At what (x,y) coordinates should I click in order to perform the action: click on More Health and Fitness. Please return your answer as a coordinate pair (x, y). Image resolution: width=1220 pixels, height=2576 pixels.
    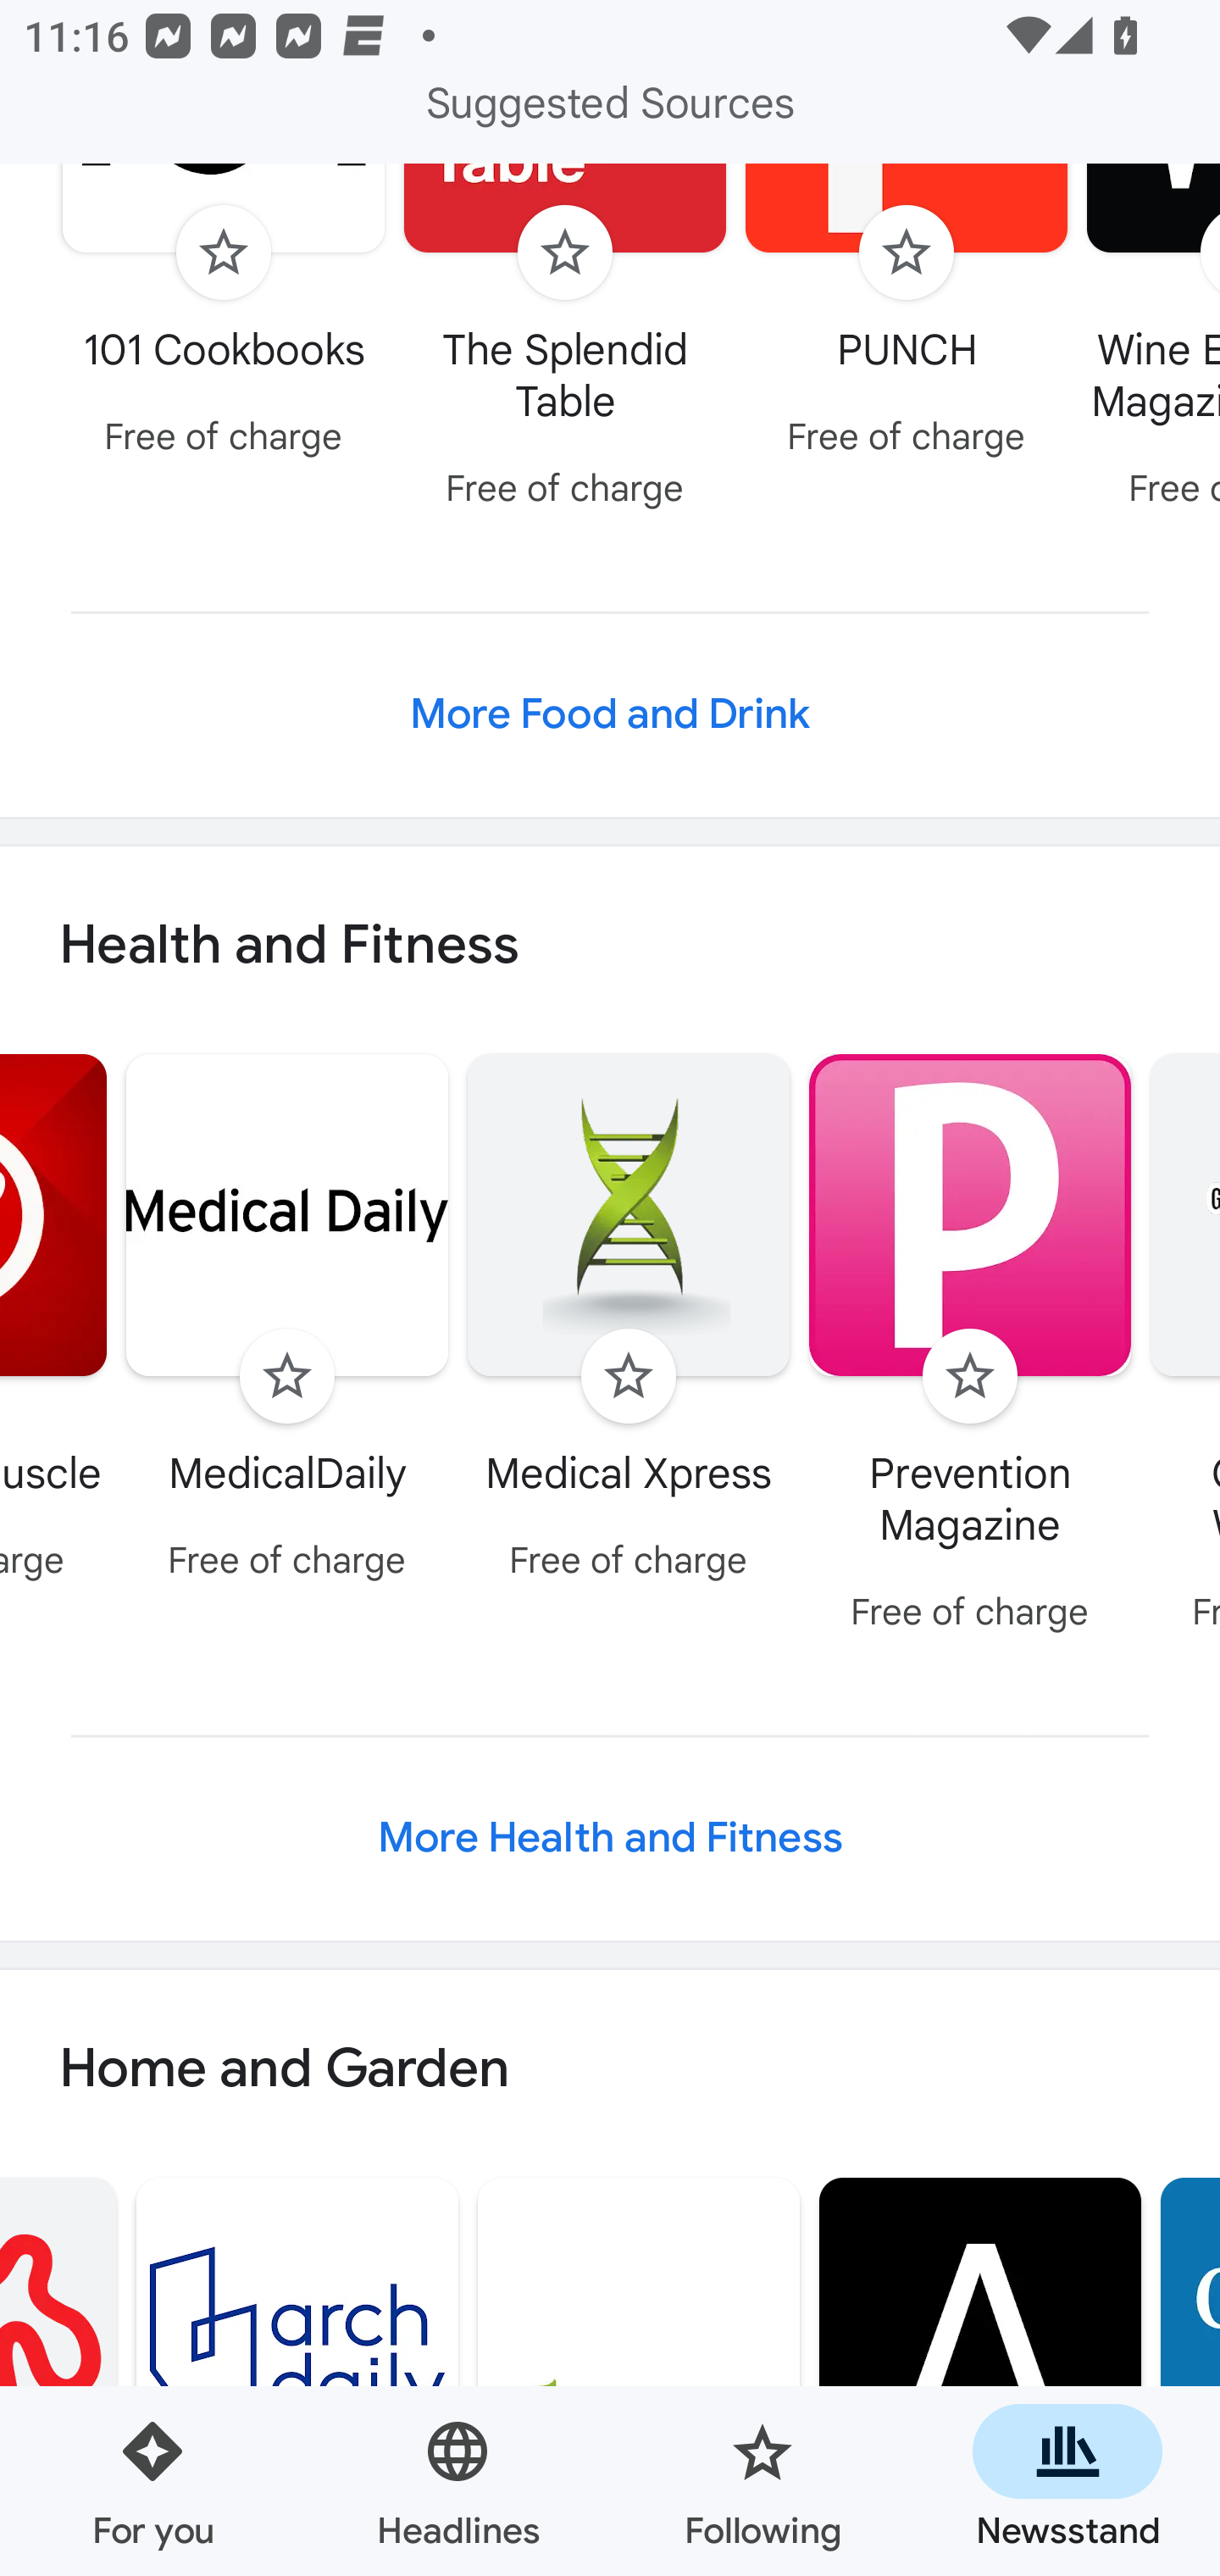
    Looking at the image, I should click on (610, 1837).